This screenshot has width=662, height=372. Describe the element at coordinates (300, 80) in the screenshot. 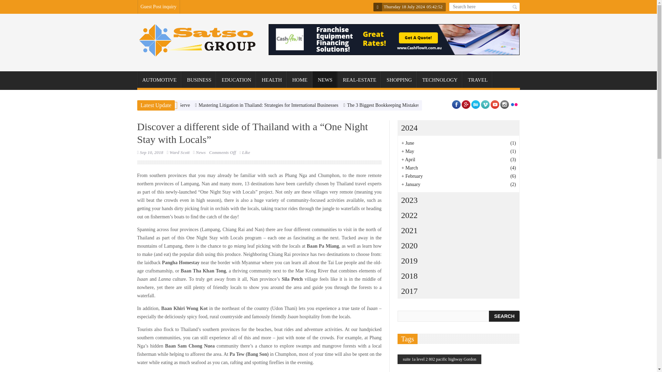

I see `HOME` at that location.